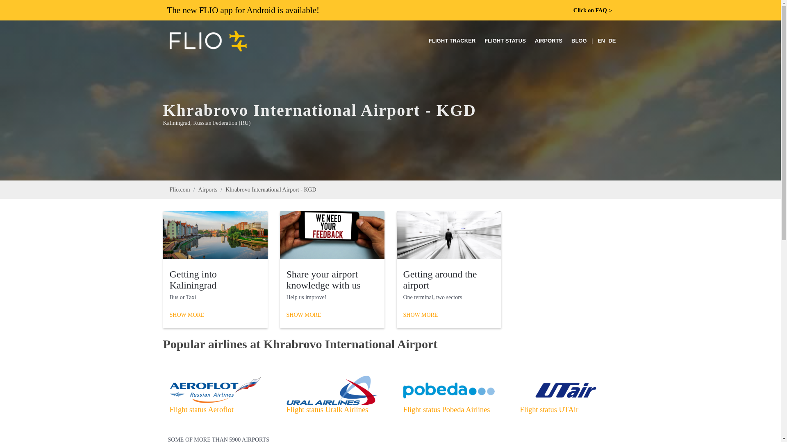 Image resolution: width=787 pixels, height=442 pixels. Describe the element at coordinates (180, 189) in the screenshot. I see `Flio.com` at that location.